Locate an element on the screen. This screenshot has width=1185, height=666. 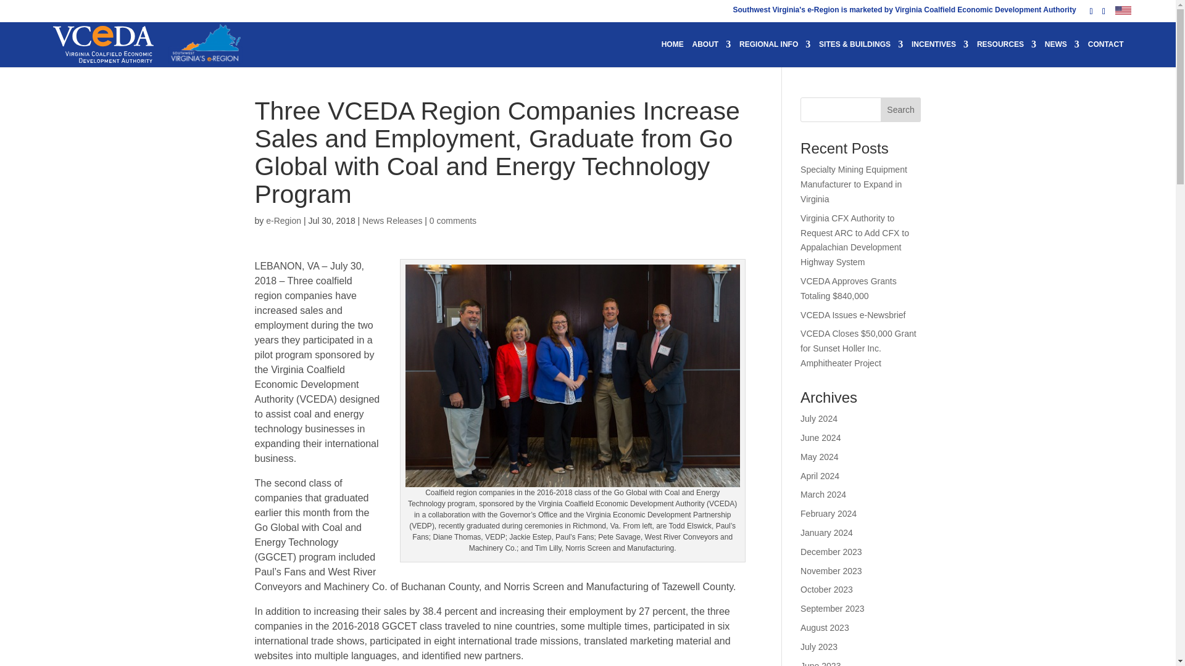
REGIONAL INFO is located at coordinates (775, 51).